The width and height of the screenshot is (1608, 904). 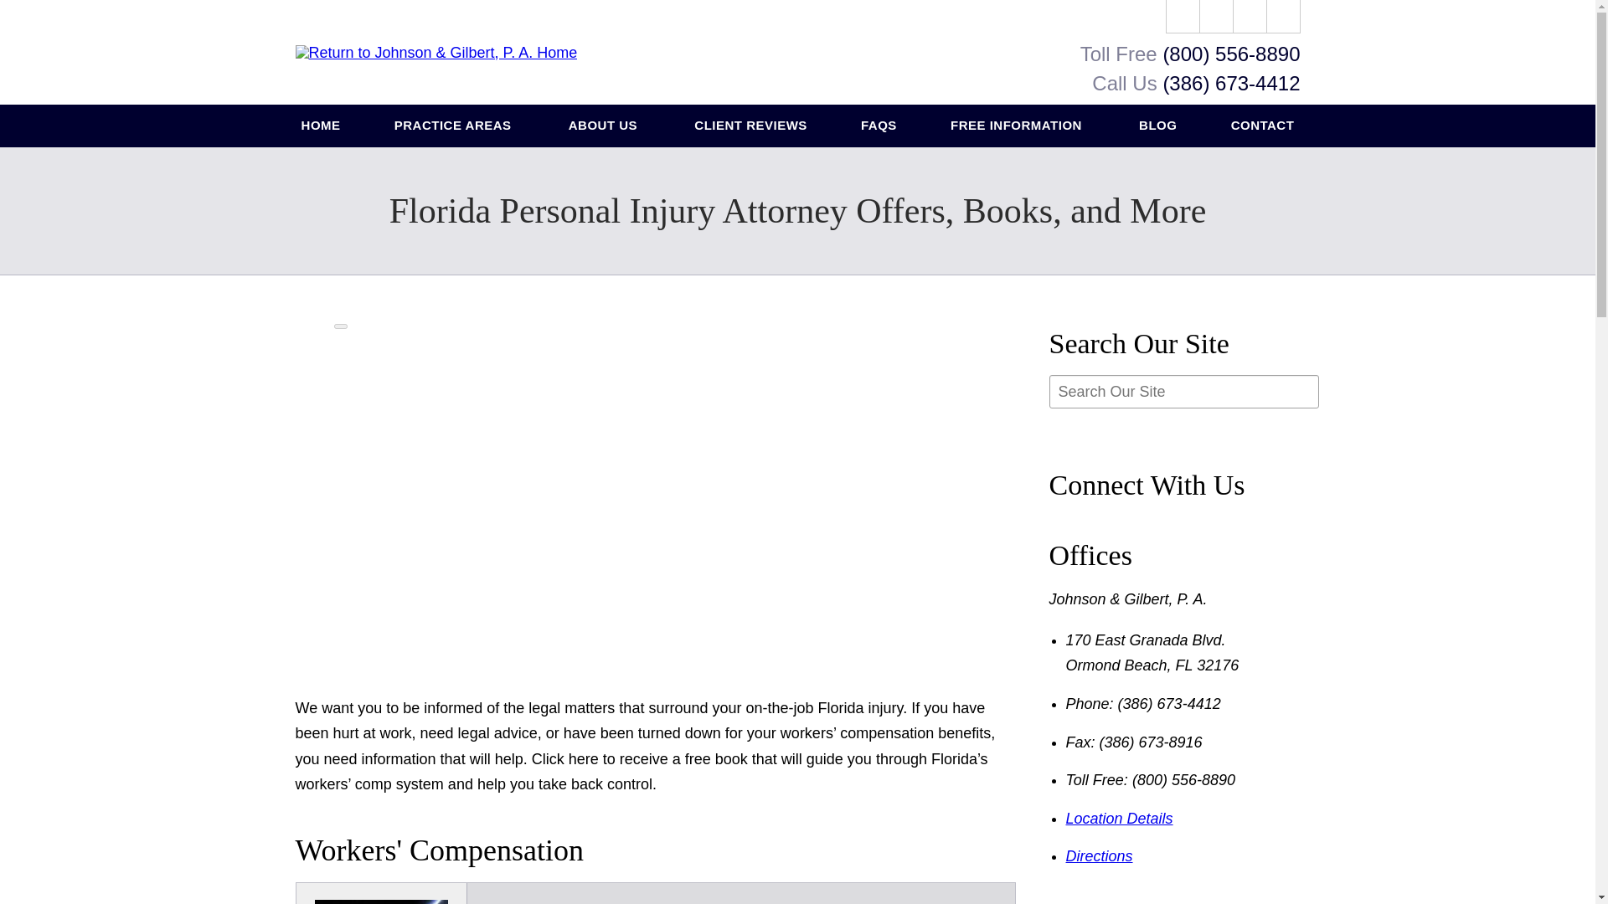 I want to click on FAQS, so click(x=879, y=126).